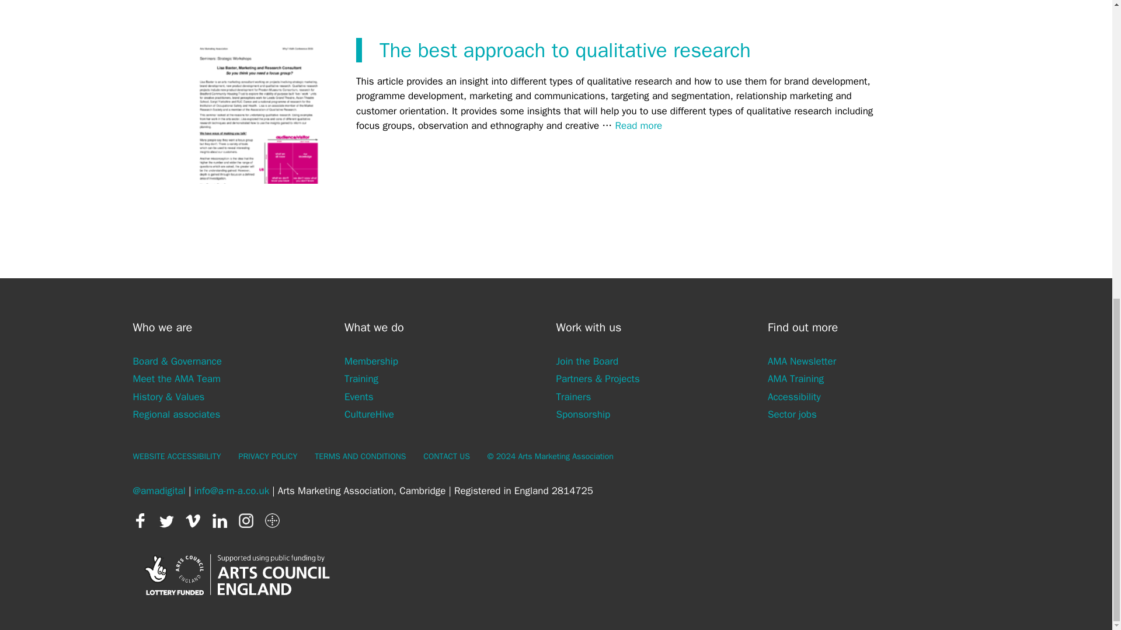 This screenshot has height=630, width=1121. Describe the element at coordinates (177, 379) in the screenshot. I see `Meet the AMA Team` at that location.